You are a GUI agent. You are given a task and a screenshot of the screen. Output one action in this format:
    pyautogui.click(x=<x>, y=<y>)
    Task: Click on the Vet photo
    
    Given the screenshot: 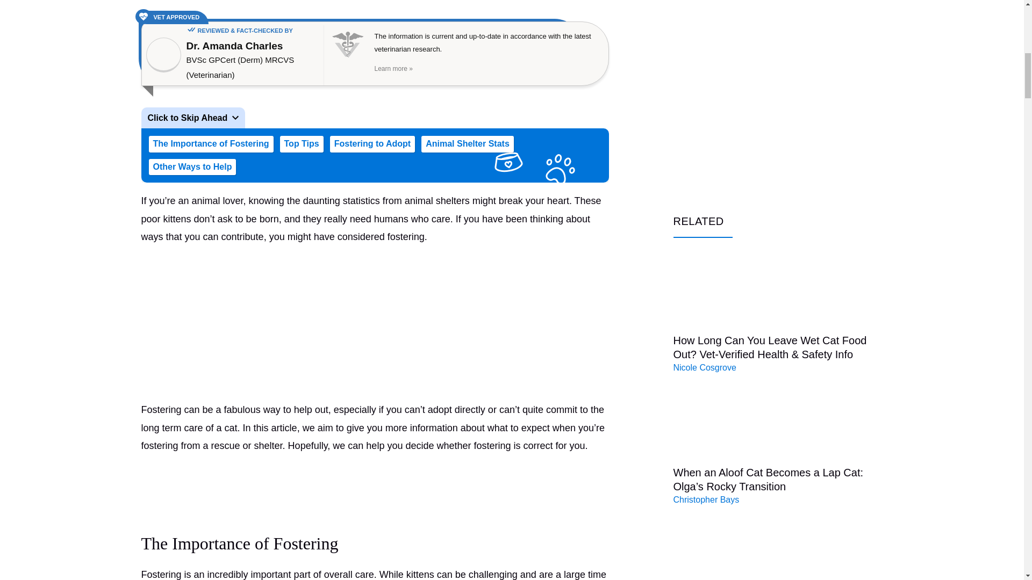 What is the action you would take?
    pyautogui.click(x=163, y=55)
    